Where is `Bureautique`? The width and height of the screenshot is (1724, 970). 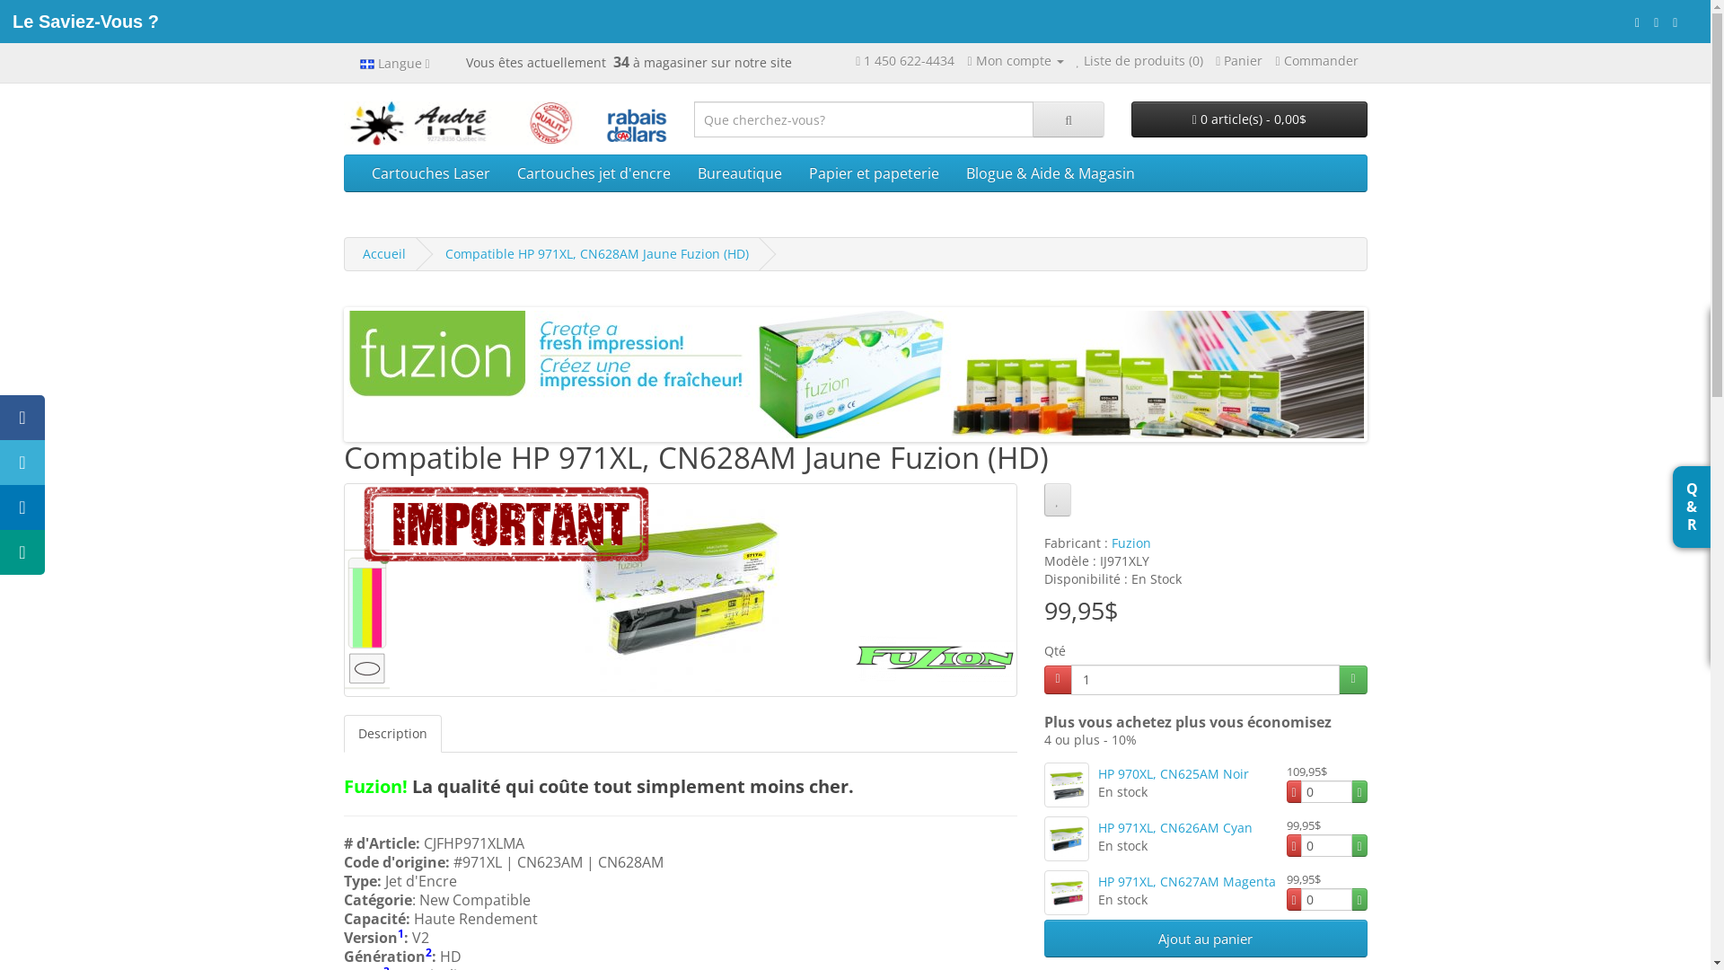 Bureautique is located at coordinates (740, 173).